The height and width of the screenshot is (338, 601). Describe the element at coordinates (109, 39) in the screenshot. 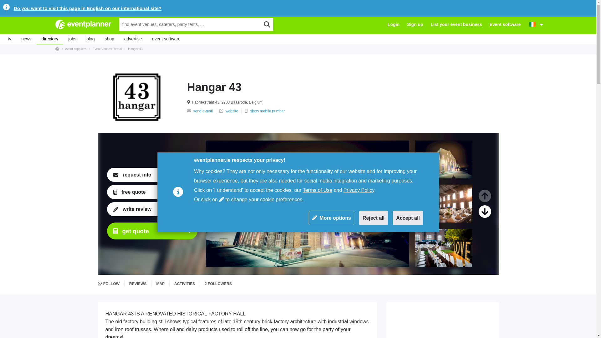

I see `shop` at that location.